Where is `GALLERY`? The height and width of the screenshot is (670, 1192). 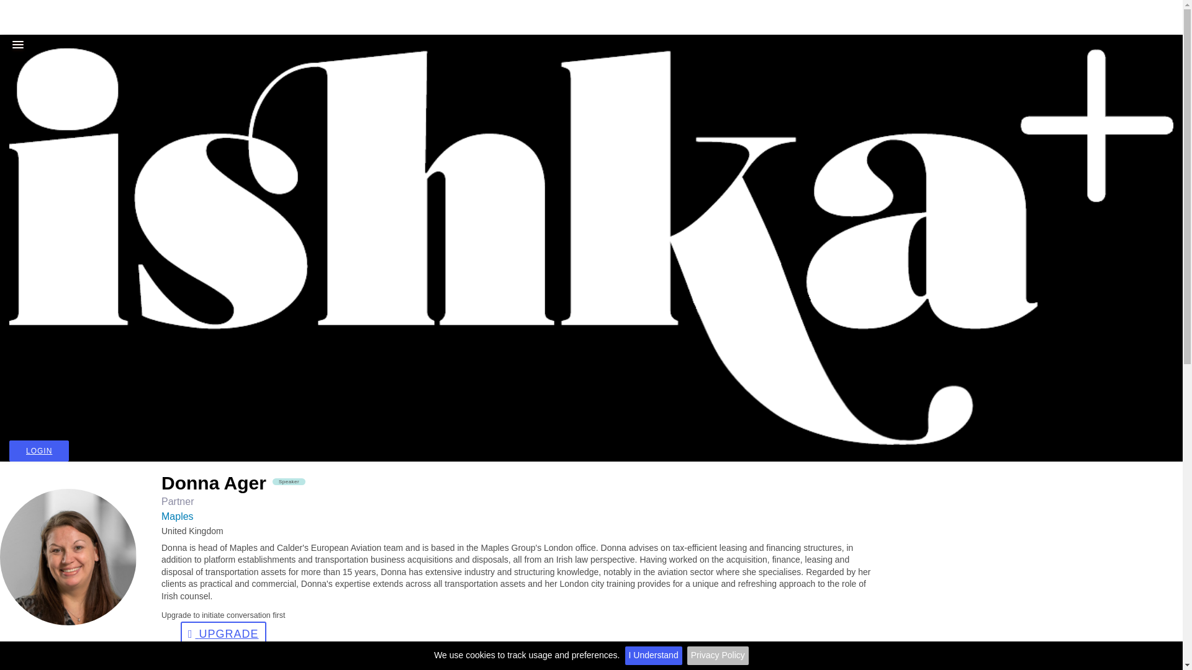
GALLERY is located at coordinates (9, 216).